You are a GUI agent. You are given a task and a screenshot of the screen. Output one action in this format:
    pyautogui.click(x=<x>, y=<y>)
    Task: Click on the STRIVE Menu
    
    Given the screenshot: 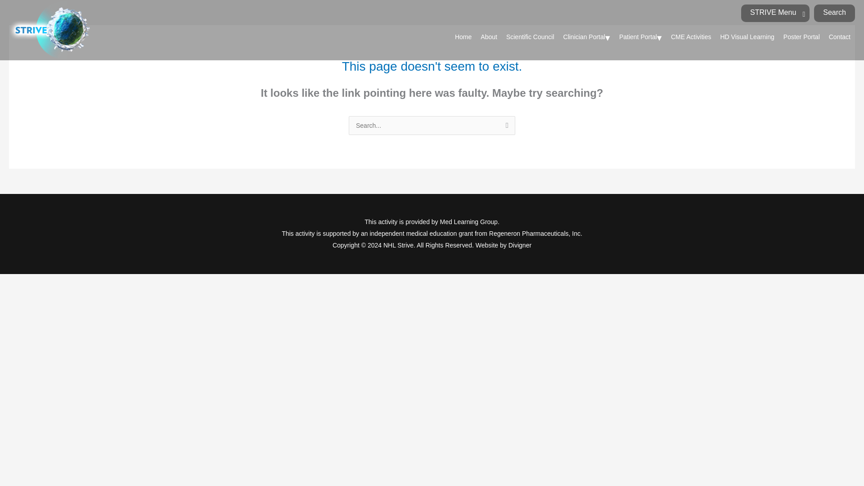 What is the action you would take?
    pyautogui.click(x=775, y=13)
    